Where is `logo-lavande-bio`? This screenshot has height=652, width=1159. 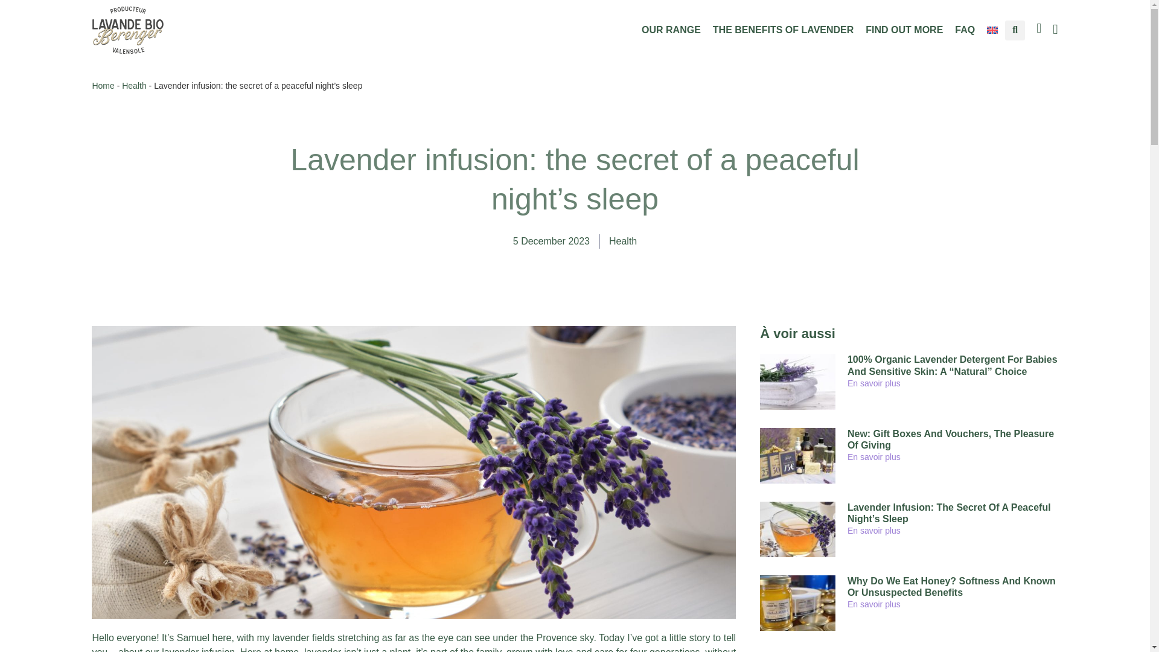 logo-lavande-bio is located at coordinates (128, 30).